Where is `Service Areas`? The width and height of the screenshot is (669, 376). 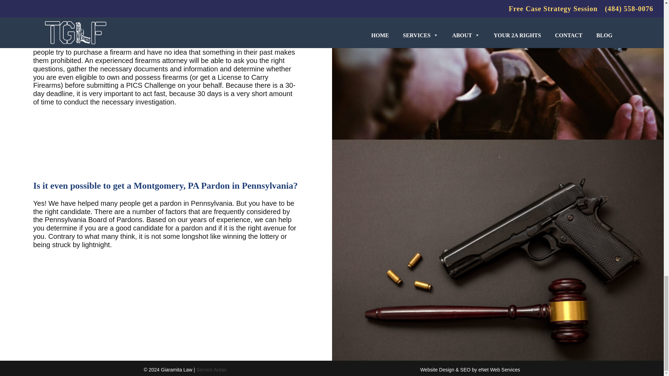
Service Areas is located at coordinates (211, 370).